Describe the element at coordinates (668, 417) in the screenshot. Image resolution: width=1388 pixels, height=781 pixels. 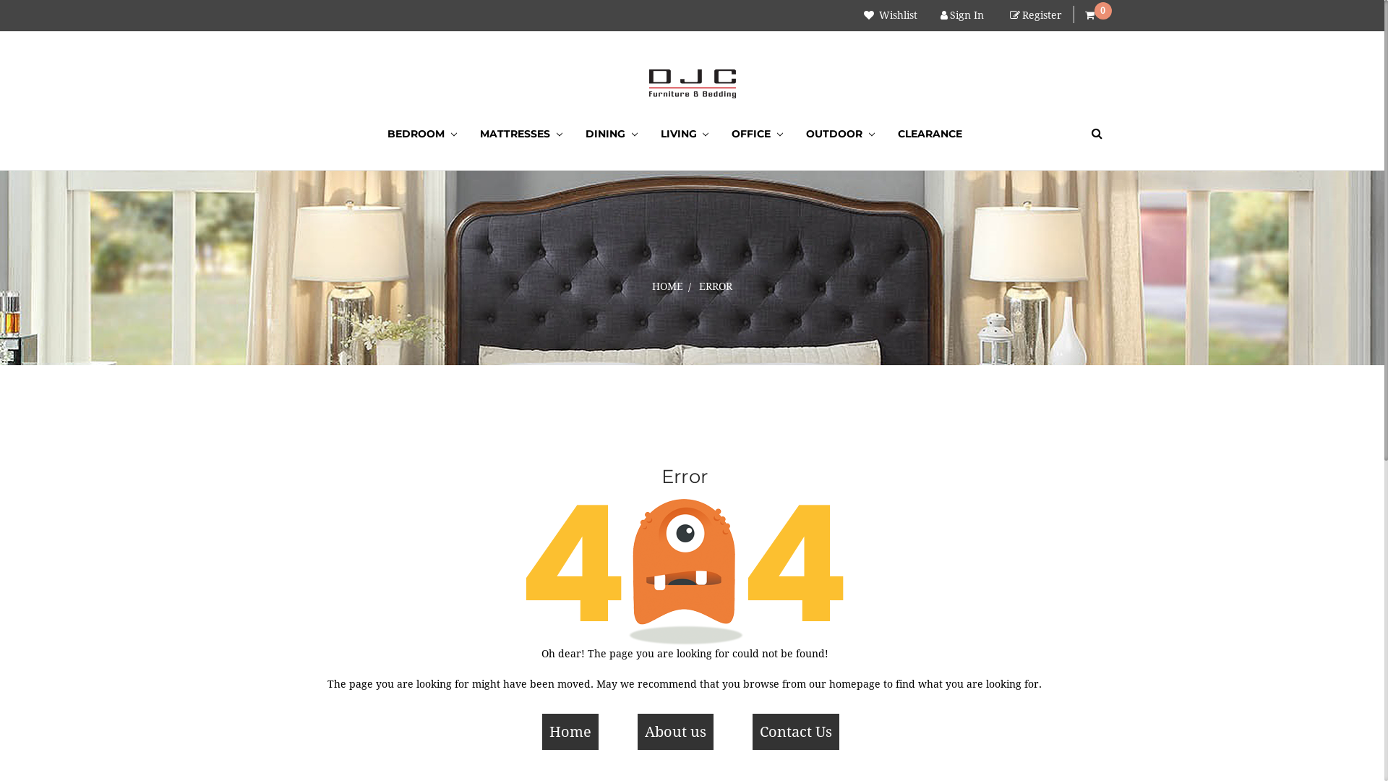
I see `HOME` at that location.